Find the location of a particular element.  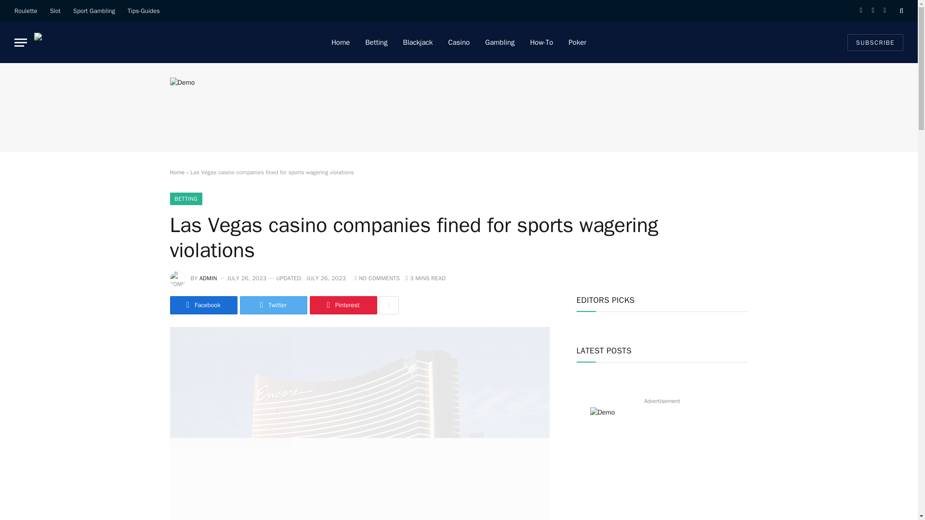

Facebook is located at coordinates (203, 305).